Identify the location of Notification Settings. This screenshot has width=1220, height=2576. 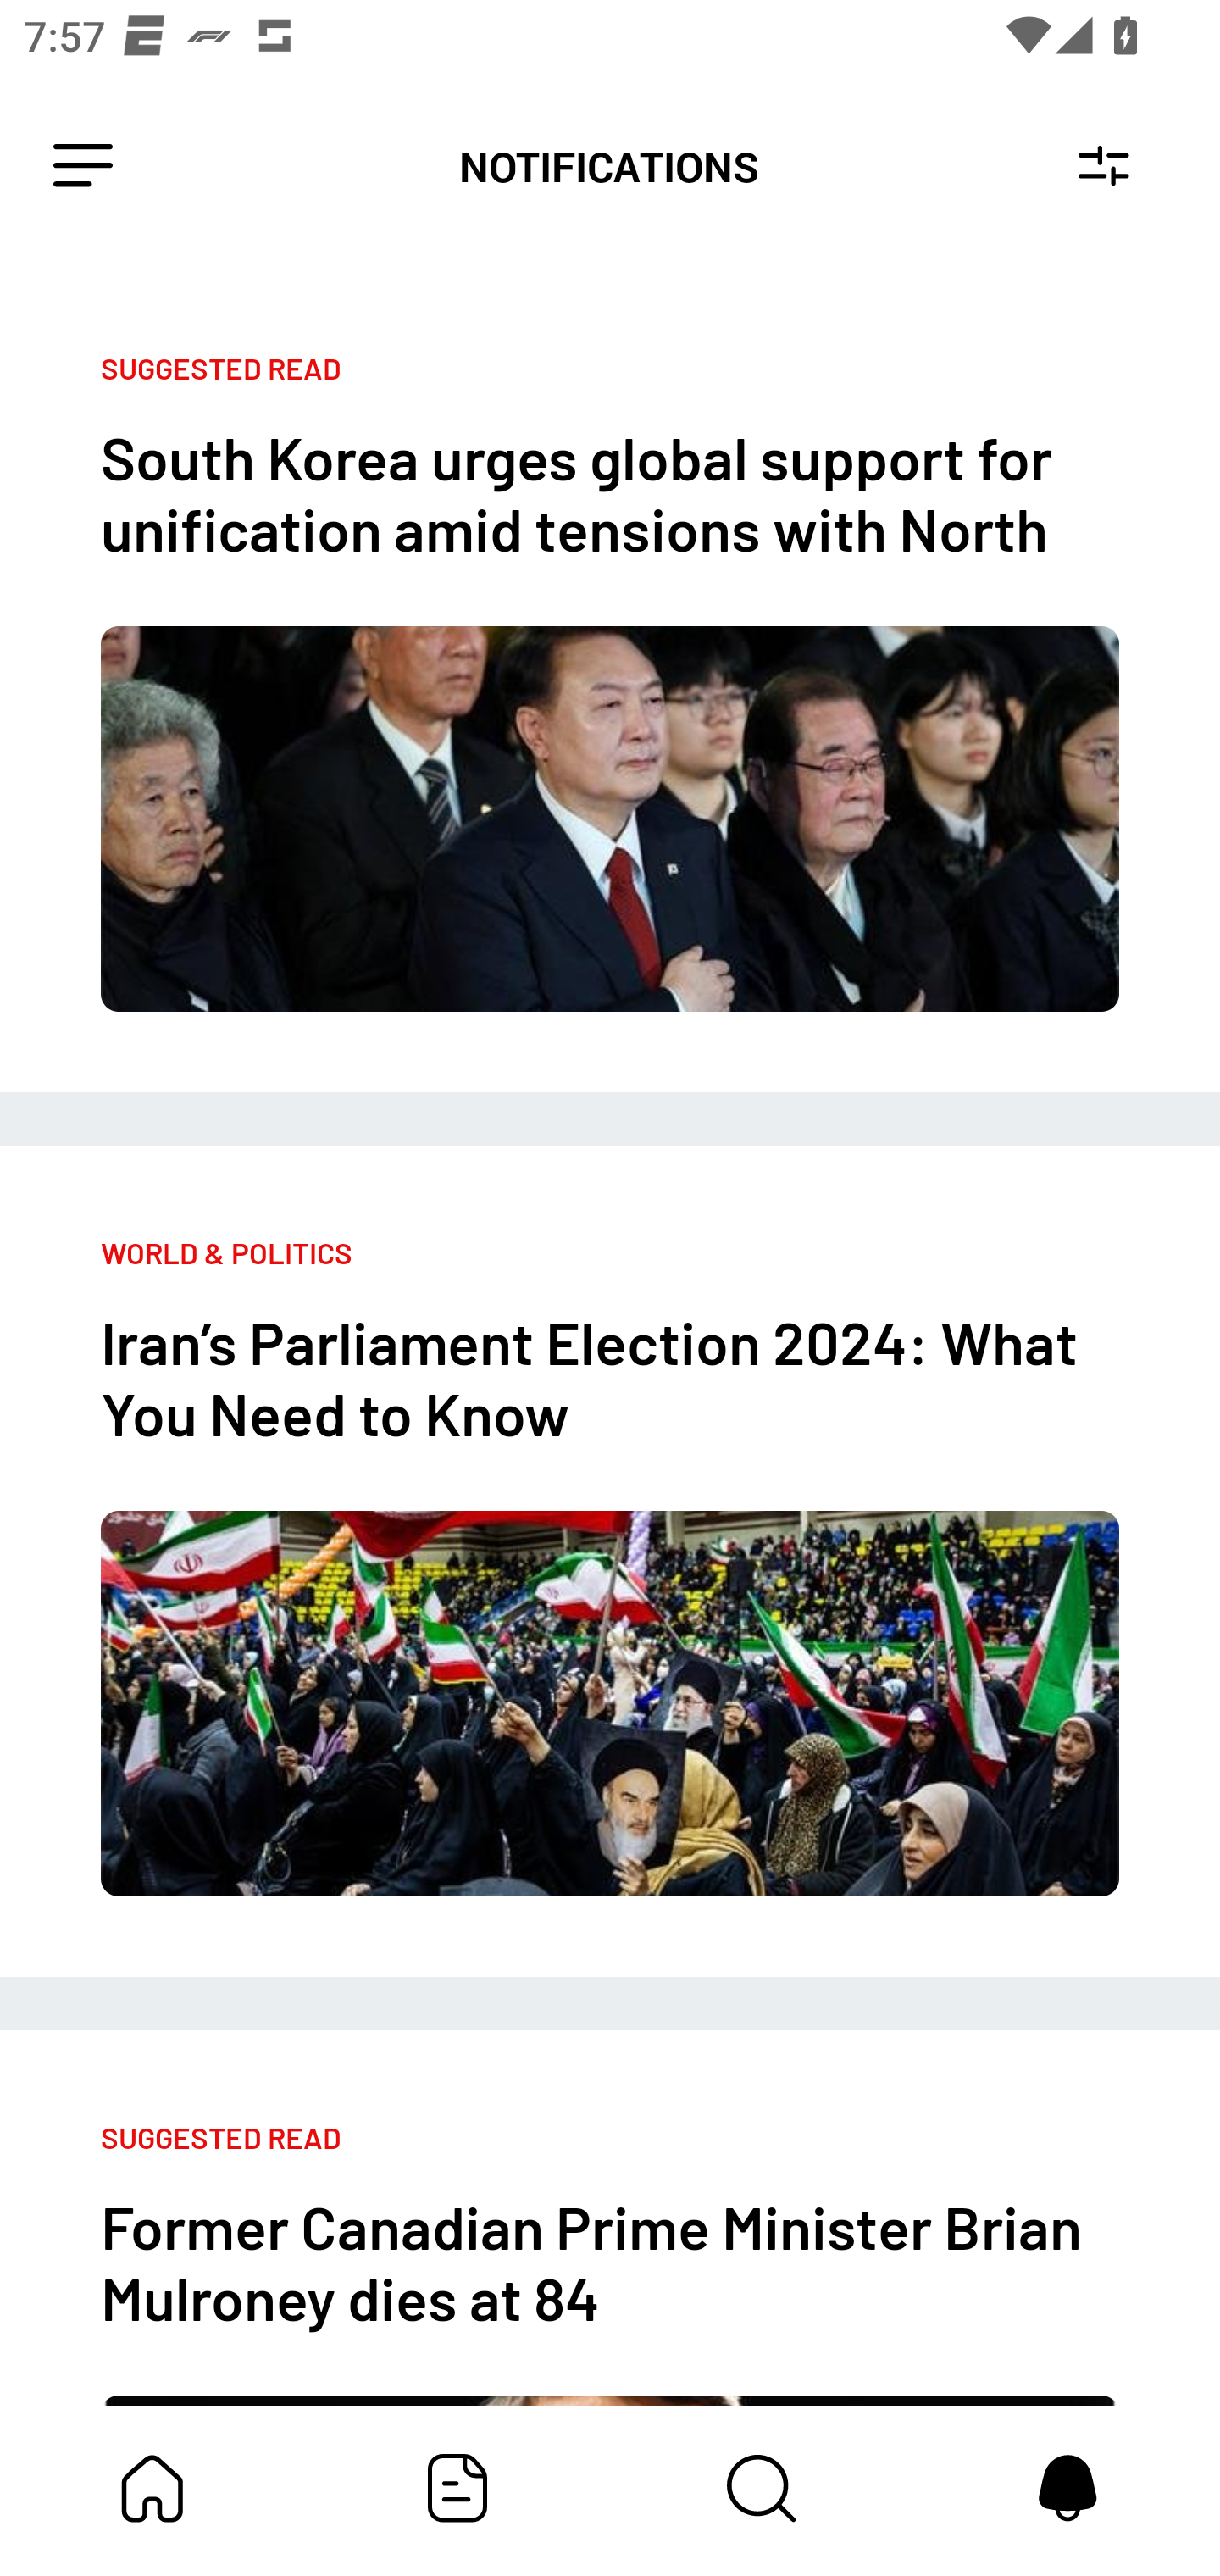
(1103, 166).